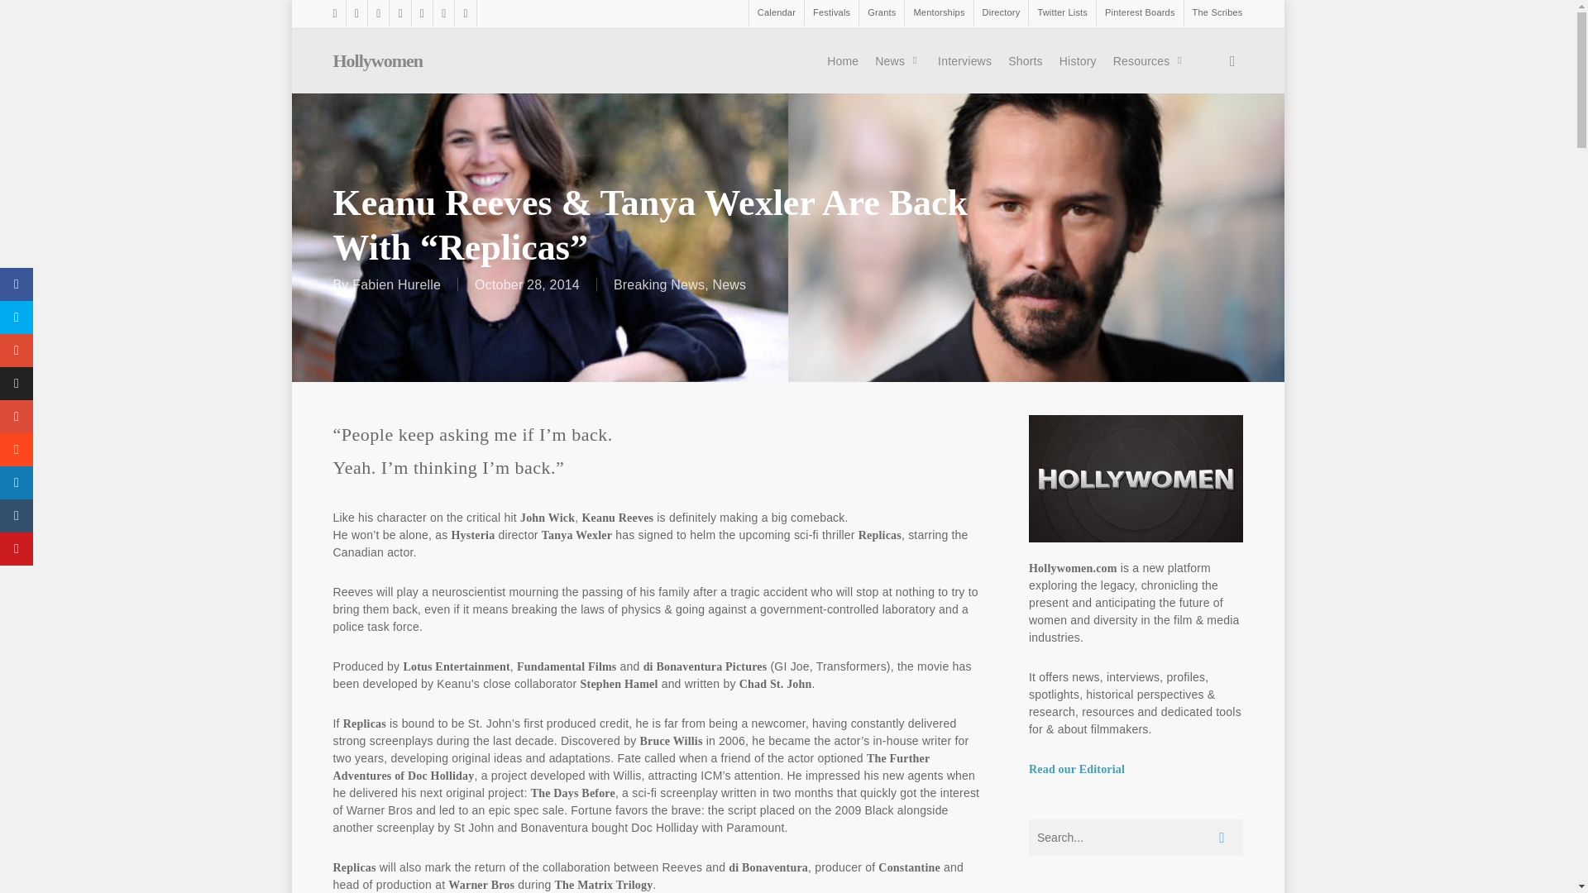 This screenshot has width=1588, height=893. What do you see at coordinates (1213, 13) in the screenshot?
I see `The Scribes` at bounding box center [1213, 13].